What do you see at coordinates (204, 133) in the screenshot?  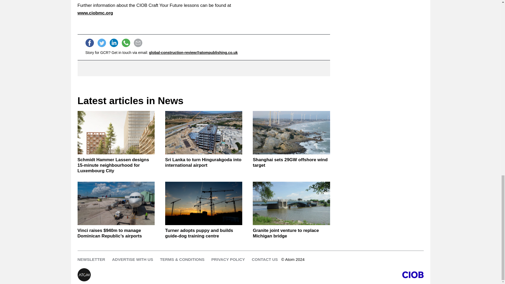 I see `Sri Lanka to turn Hingurakgoda into international airport` at bounding box center [204, 133].